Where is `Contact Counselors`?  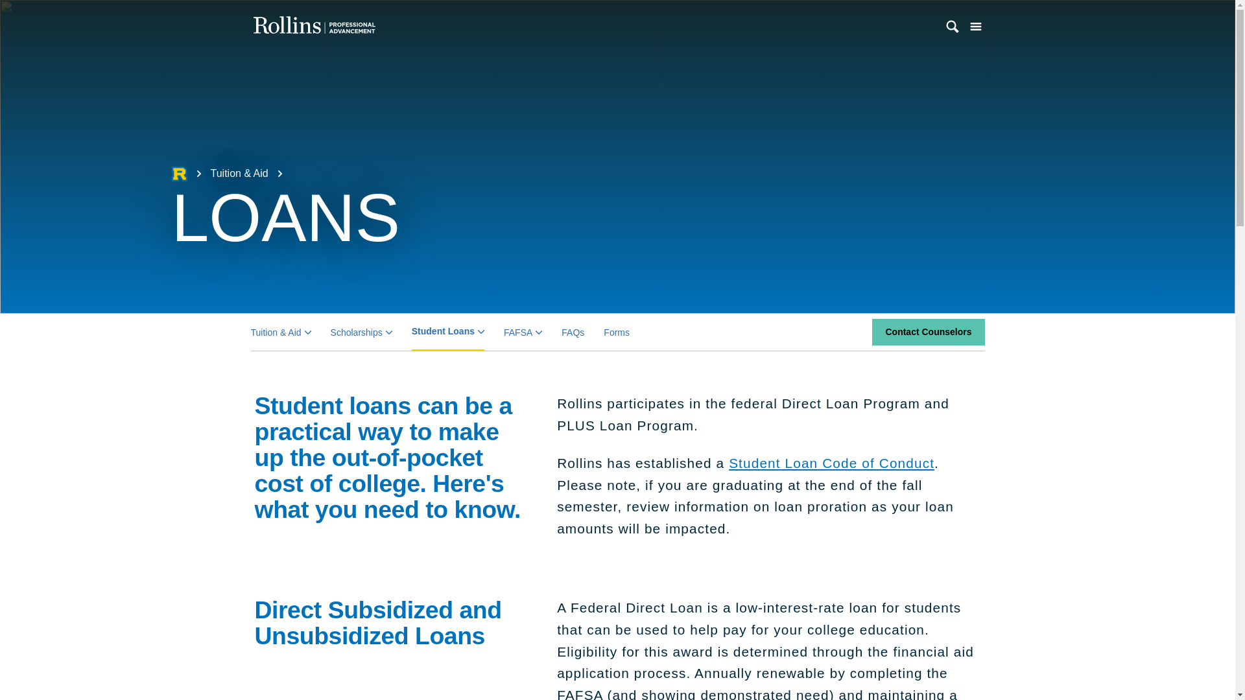
Contact Counselors is located at coordinates (929, 332).